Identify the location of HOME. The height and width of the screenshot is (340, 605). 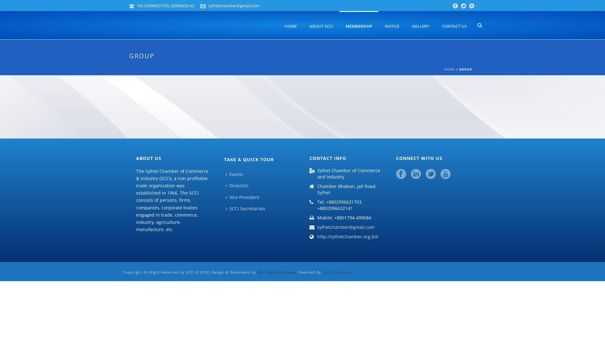
(291, 25).